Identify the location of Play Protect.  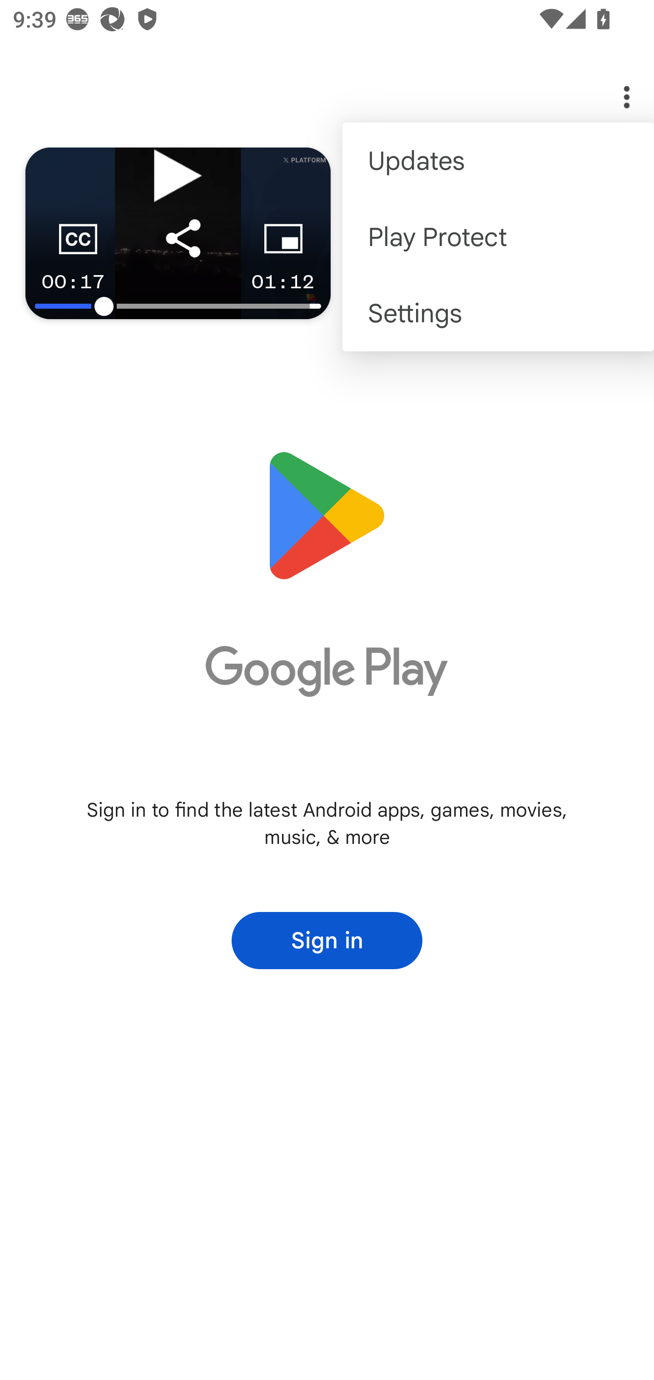
(498, 236).